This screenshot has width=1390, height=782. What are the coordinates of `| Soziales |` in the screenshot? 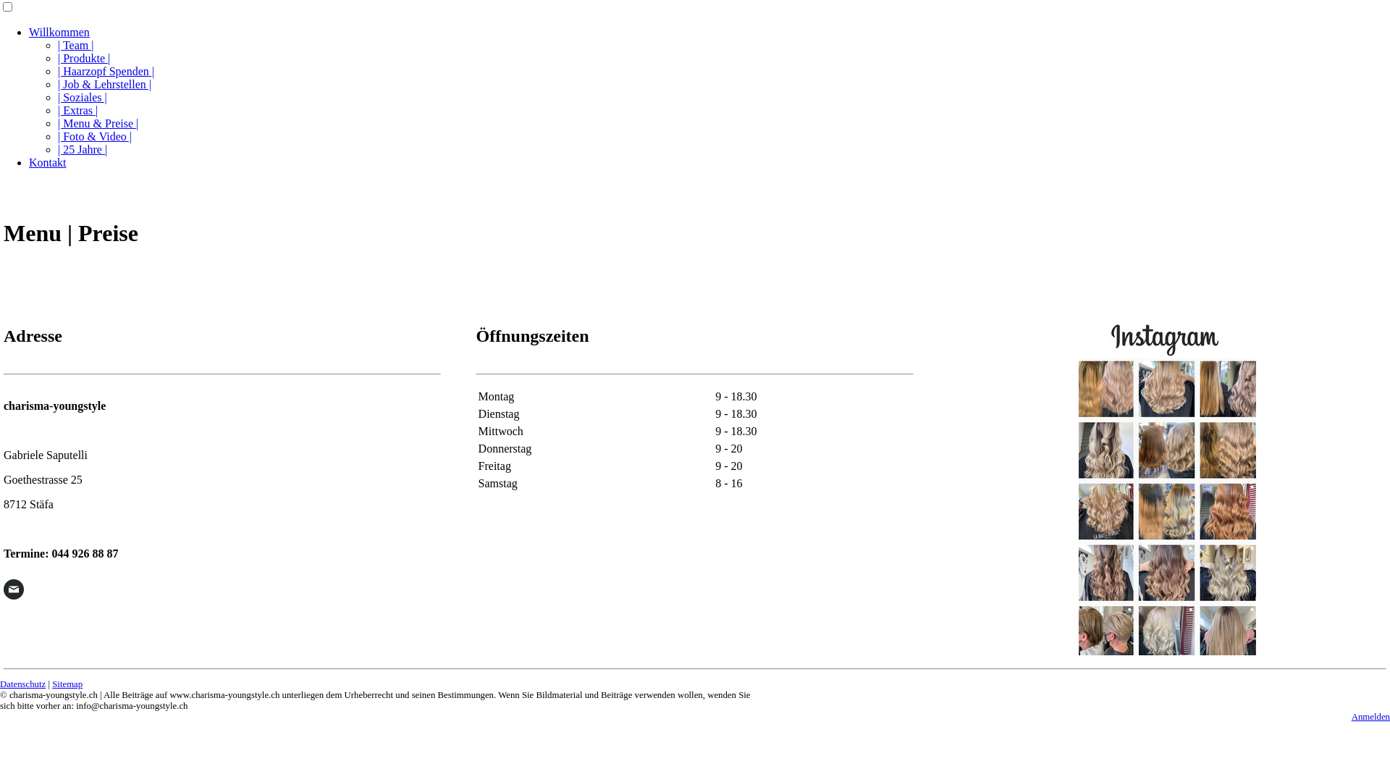 It's located at (83, 97).